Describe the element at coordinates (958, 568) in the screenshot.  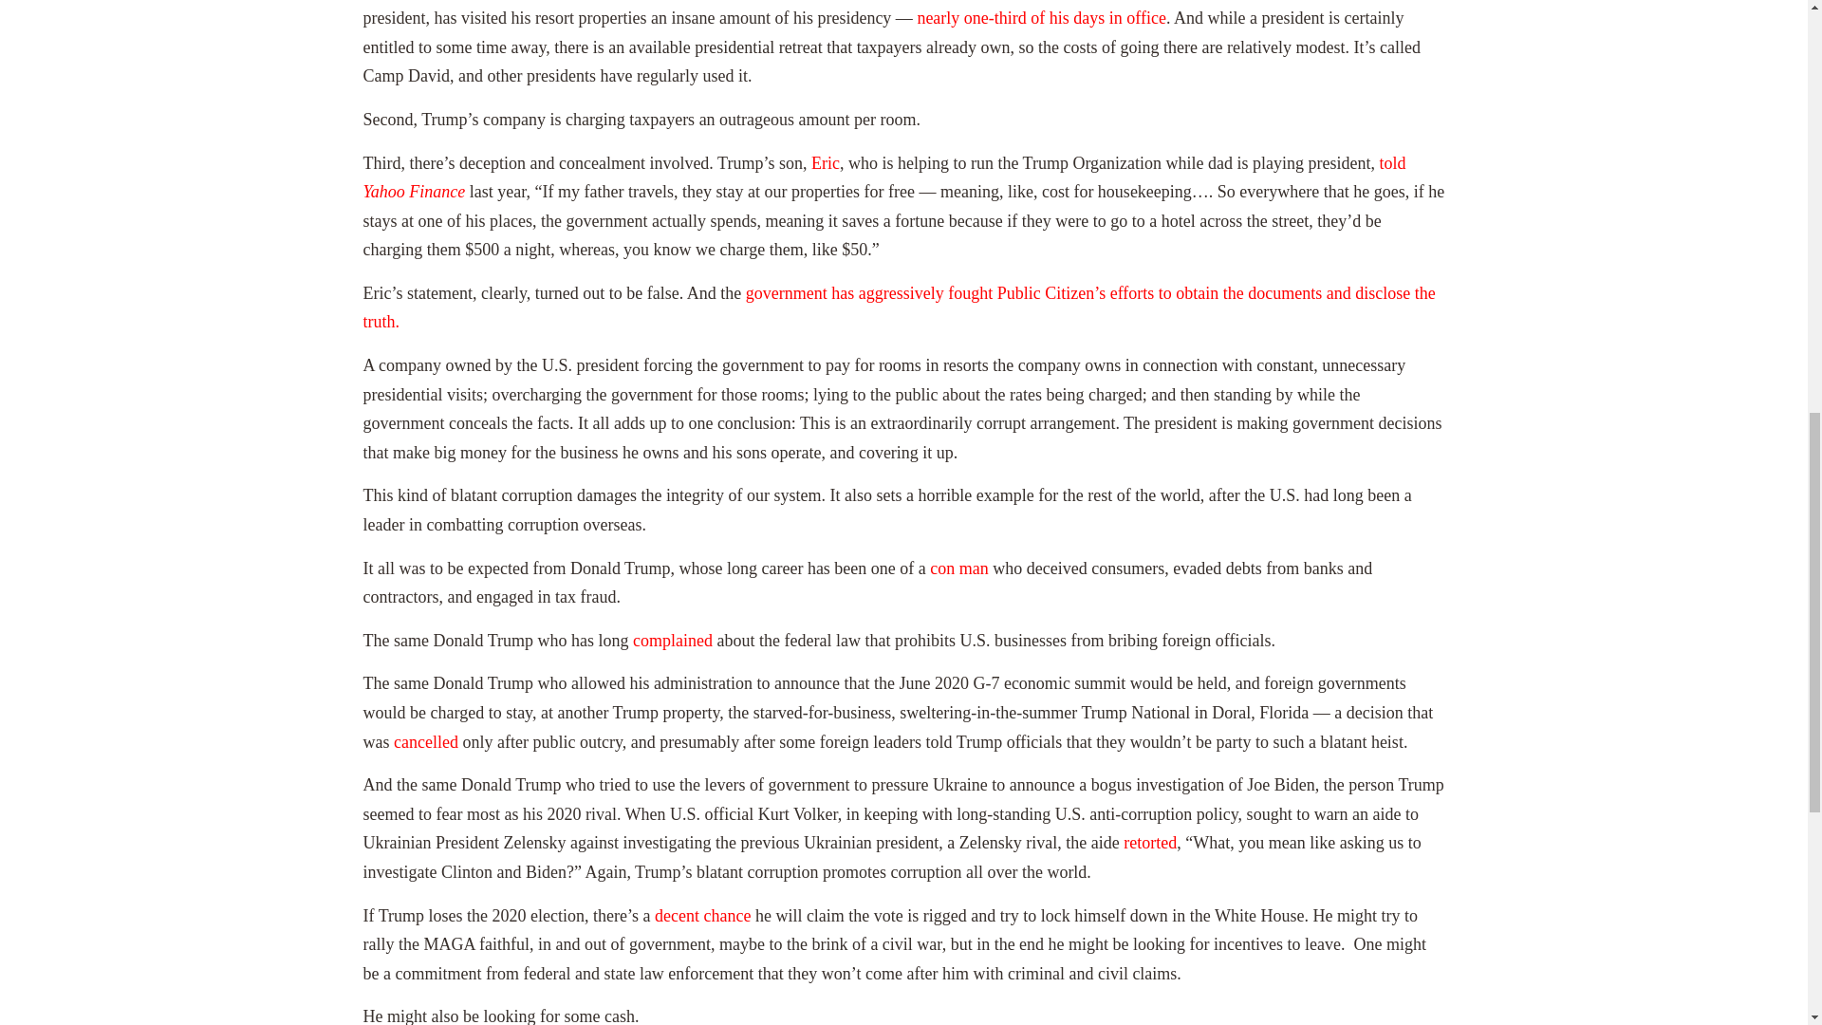
I see `con man` at that location.